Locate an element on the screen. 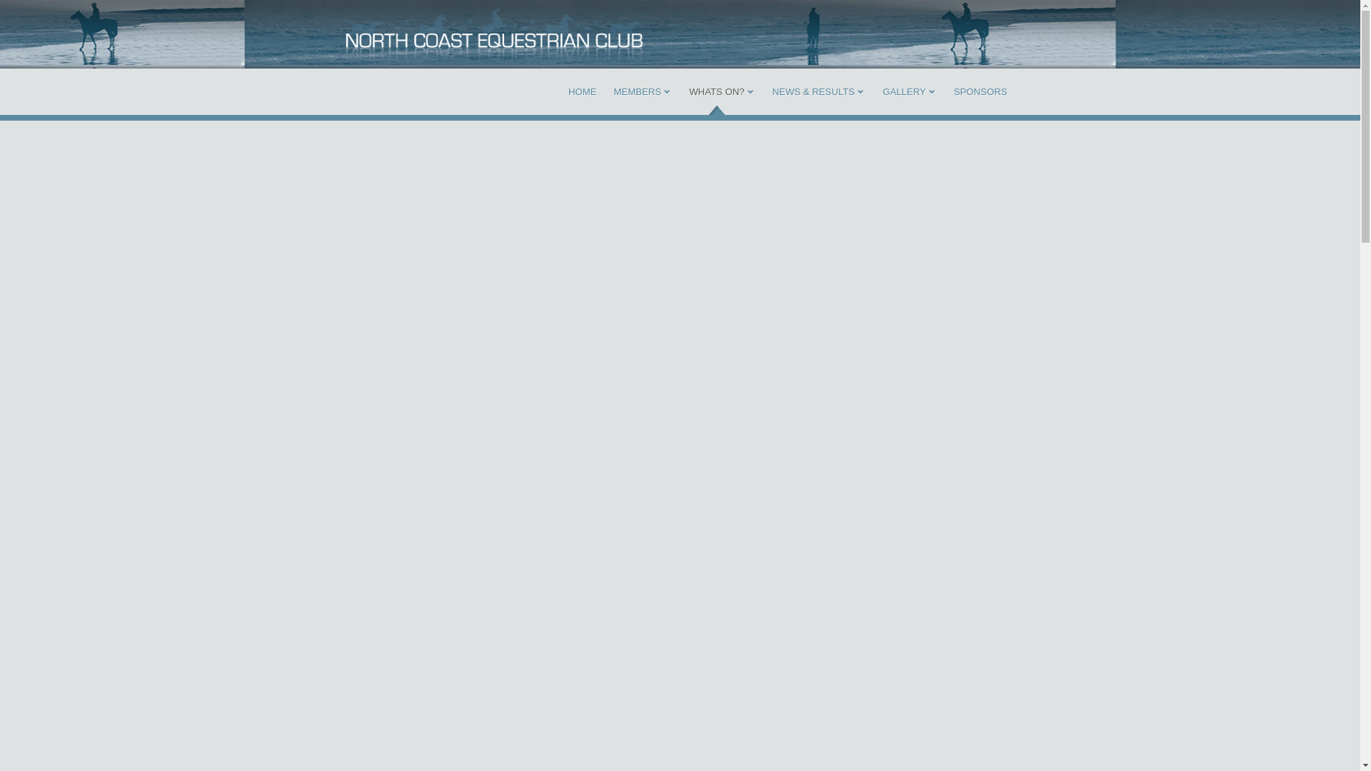 This screenshot has width=1371, height=771. GALLERY is located at coordinates (904, 91).